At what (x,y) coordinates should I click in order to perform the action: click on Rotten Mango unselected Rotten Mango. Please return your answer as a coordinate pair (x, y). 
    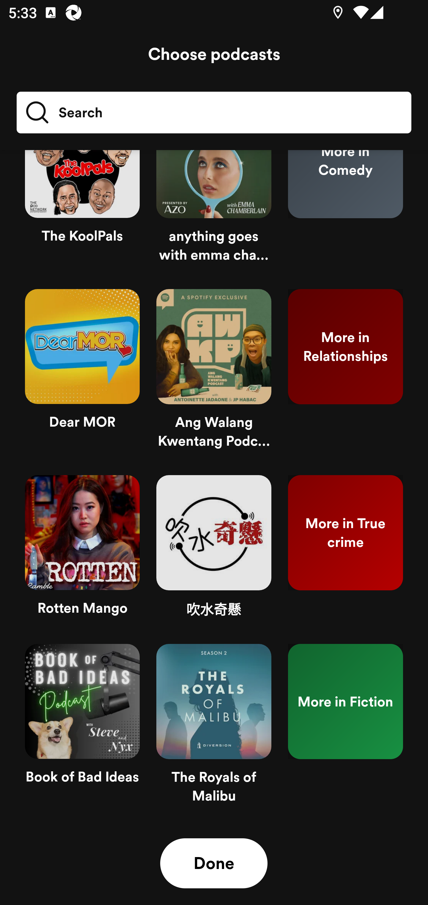
    Looking at the image, I should click on (82, 551).